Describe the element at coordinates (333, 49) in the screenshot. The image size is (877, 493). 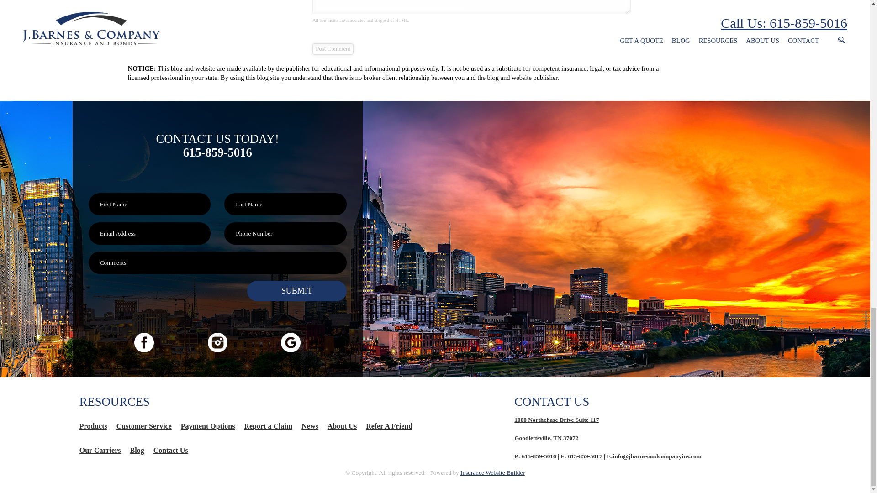
I see `Post Comment` at that location.